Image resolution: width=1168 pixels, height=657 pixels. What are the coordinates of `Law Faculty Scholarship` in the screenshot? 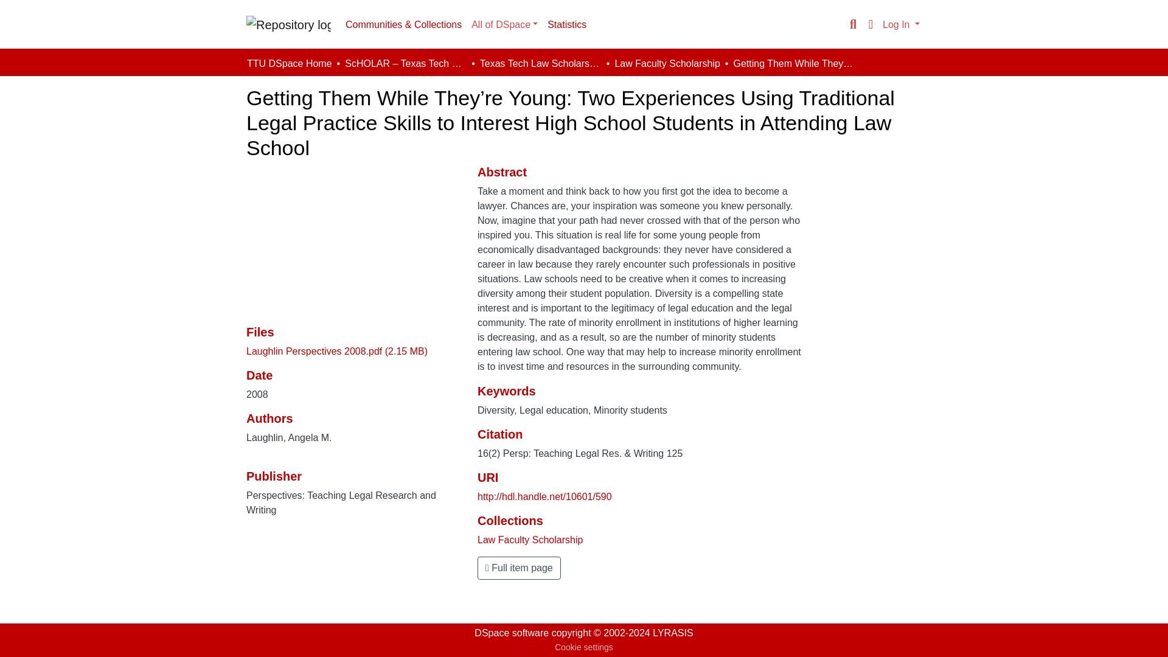 It's located at (530, 540).